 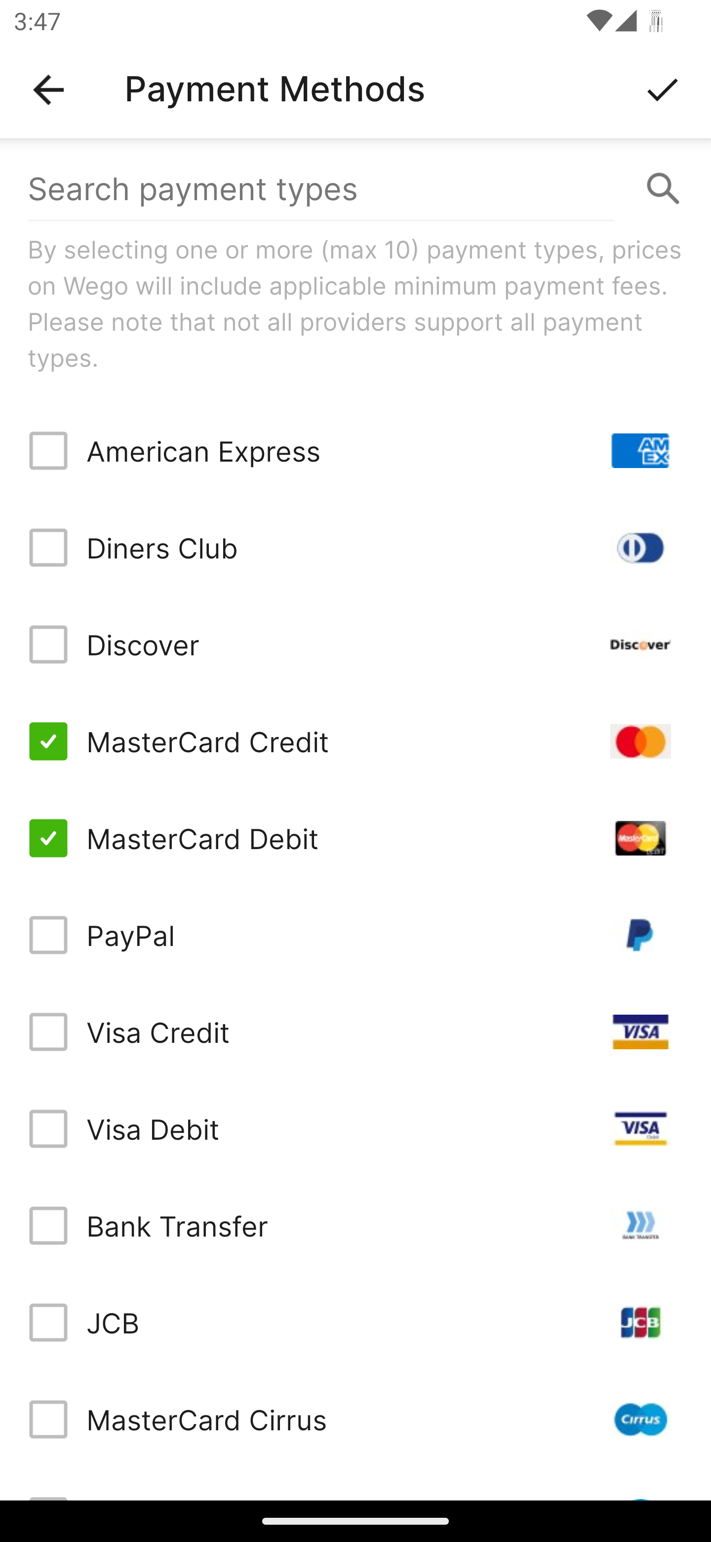 What do you see at coordinates (355, 1129) in the screenshot?
I see `Visa Debit` at bounding box center [355, 1129].